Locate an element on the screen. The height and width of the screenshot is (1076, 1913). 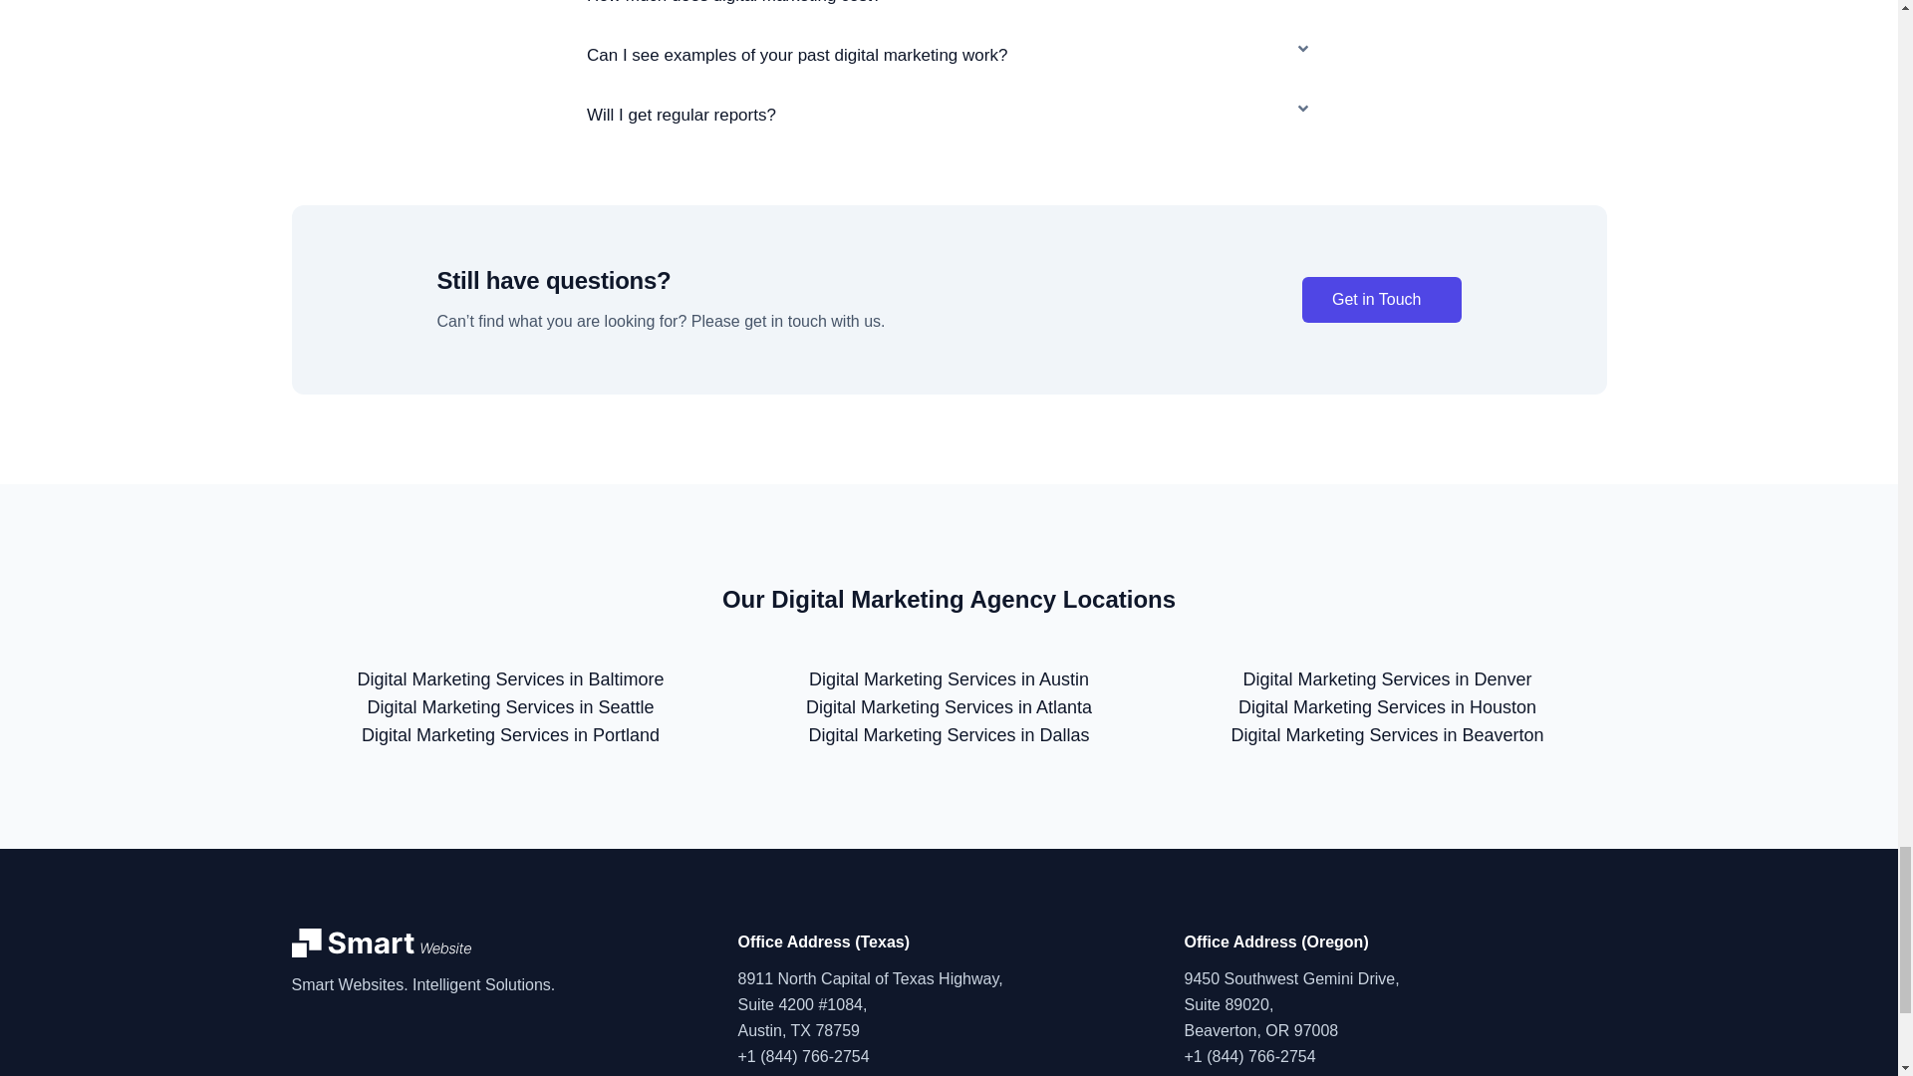
Can I see examples of your past digital marketing work? is located at coordinates (797, 55).